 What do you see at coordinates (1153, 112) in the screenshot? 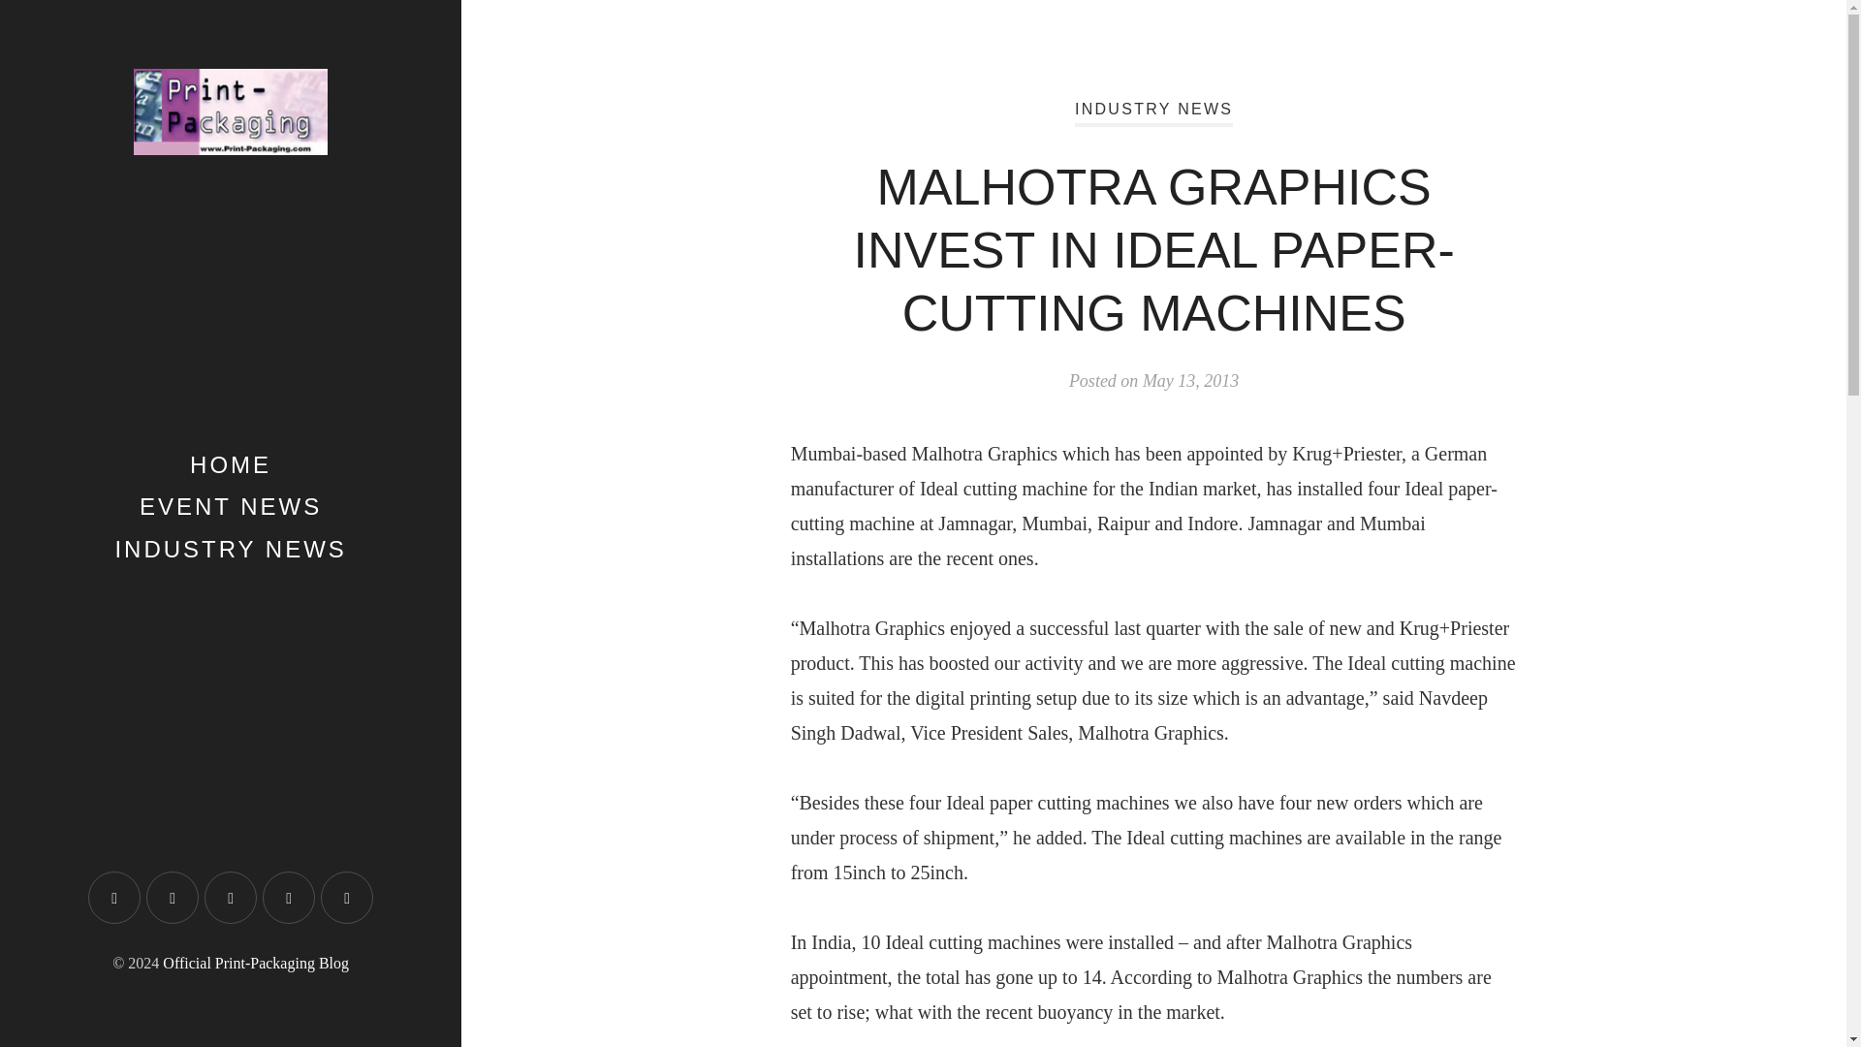
I see `INDUSTRY NEWS` at bounding box center [1153, 112].